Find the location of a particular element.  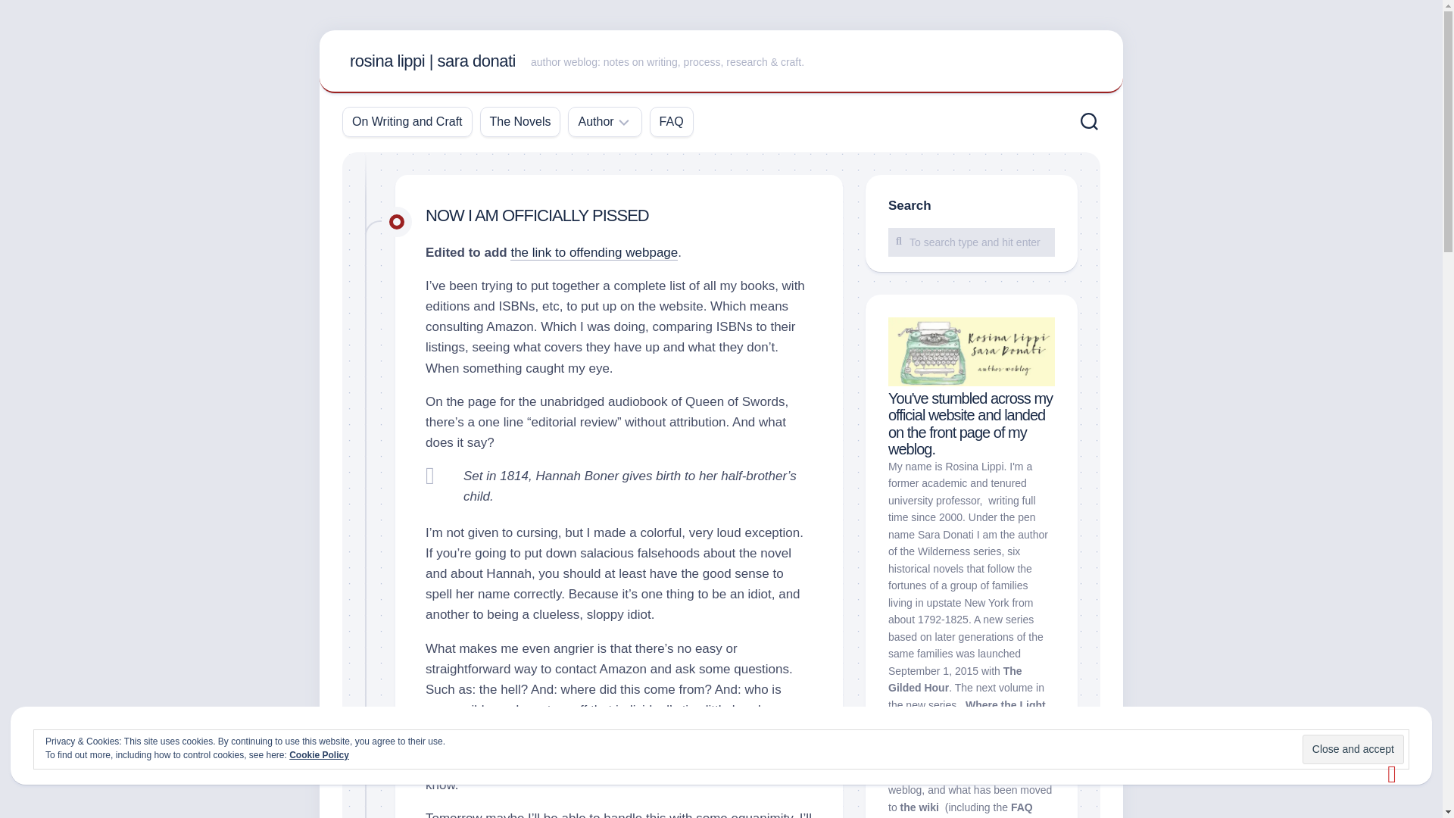

Author is located at coordinates (595, 121).